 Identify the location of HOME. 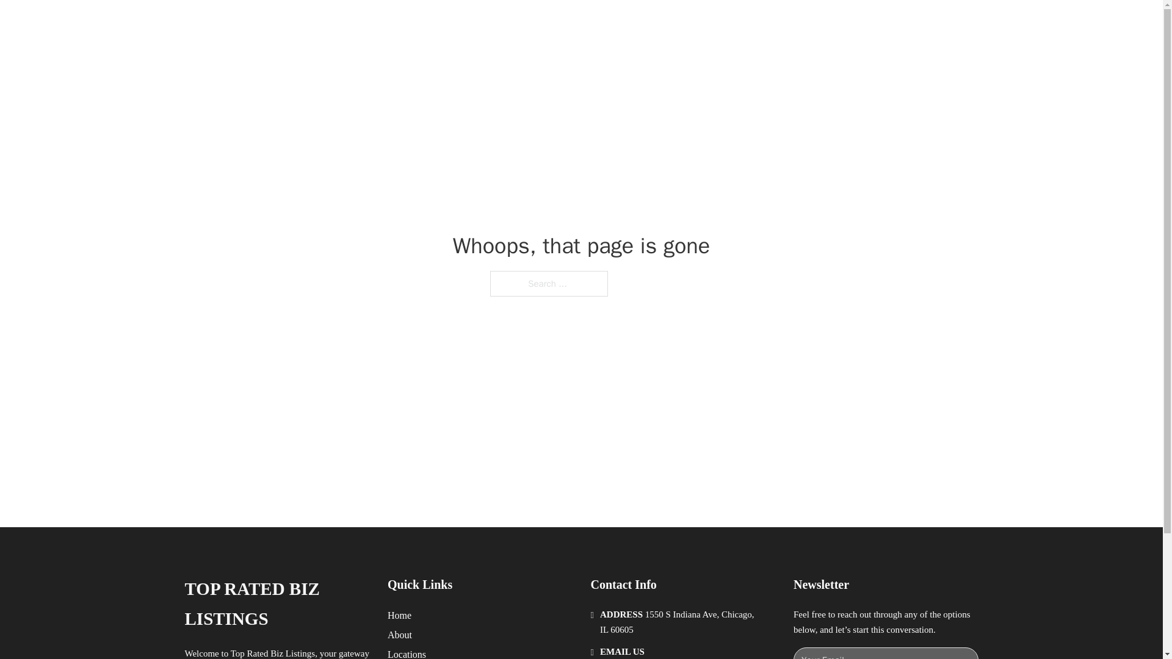
(740, 23).